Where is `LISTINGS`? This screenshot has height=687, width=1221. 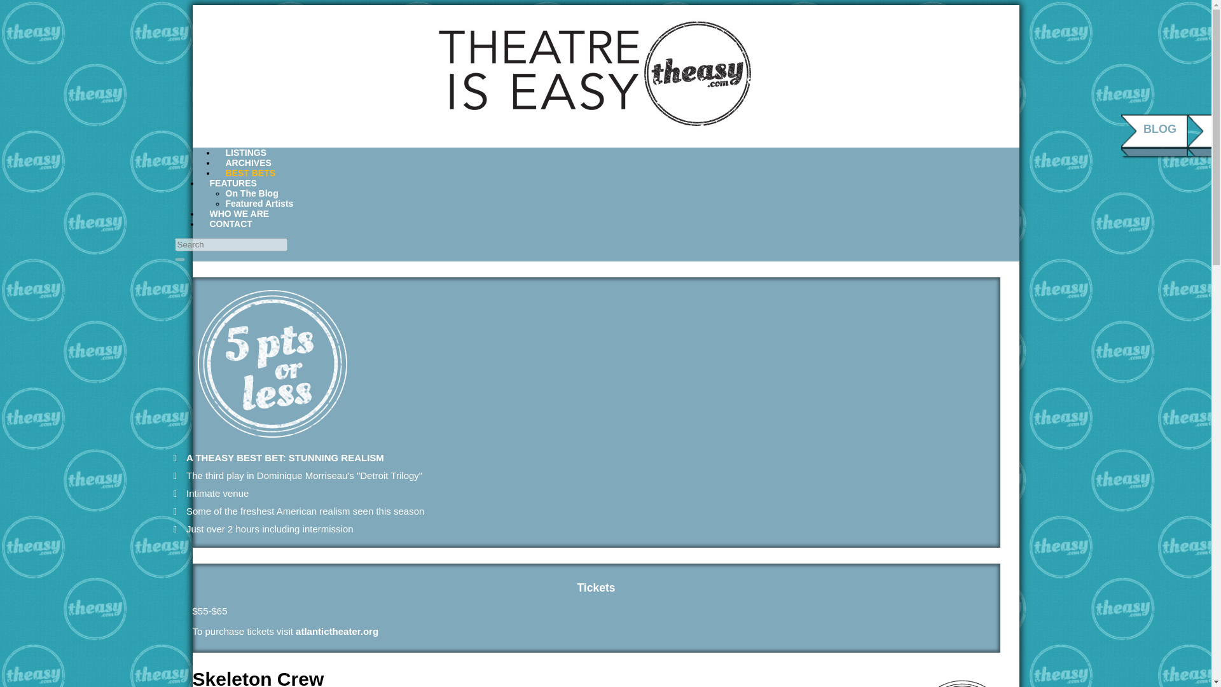 LISTINGS is located at coordinates (246, 153).